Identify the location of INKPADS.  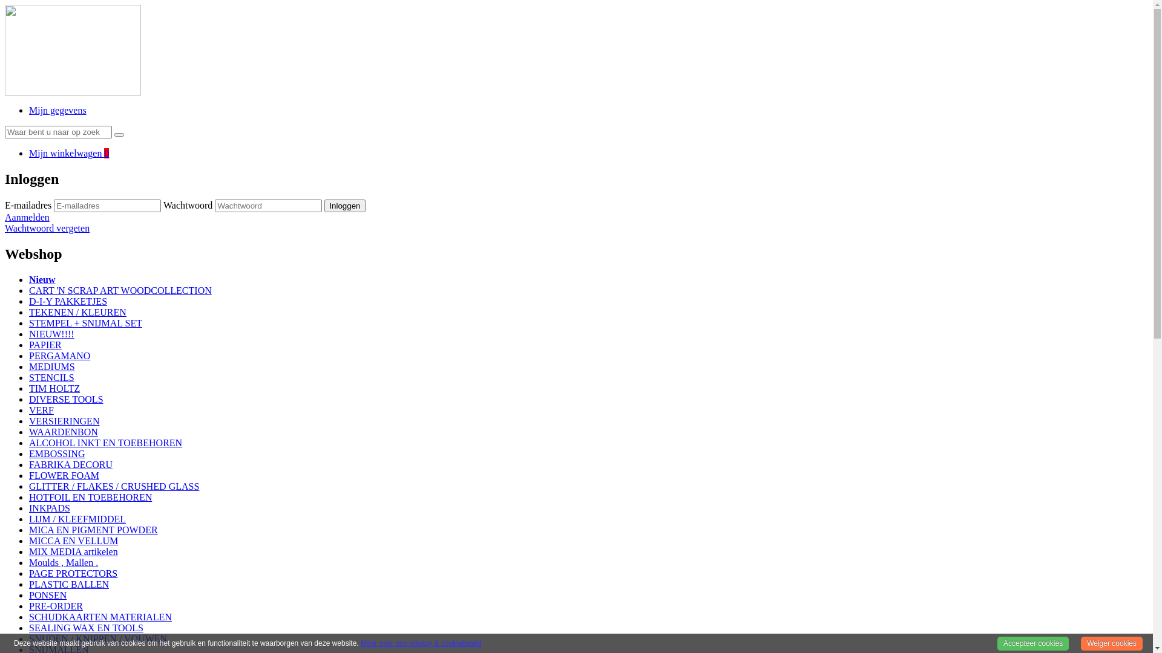
(50, 508).